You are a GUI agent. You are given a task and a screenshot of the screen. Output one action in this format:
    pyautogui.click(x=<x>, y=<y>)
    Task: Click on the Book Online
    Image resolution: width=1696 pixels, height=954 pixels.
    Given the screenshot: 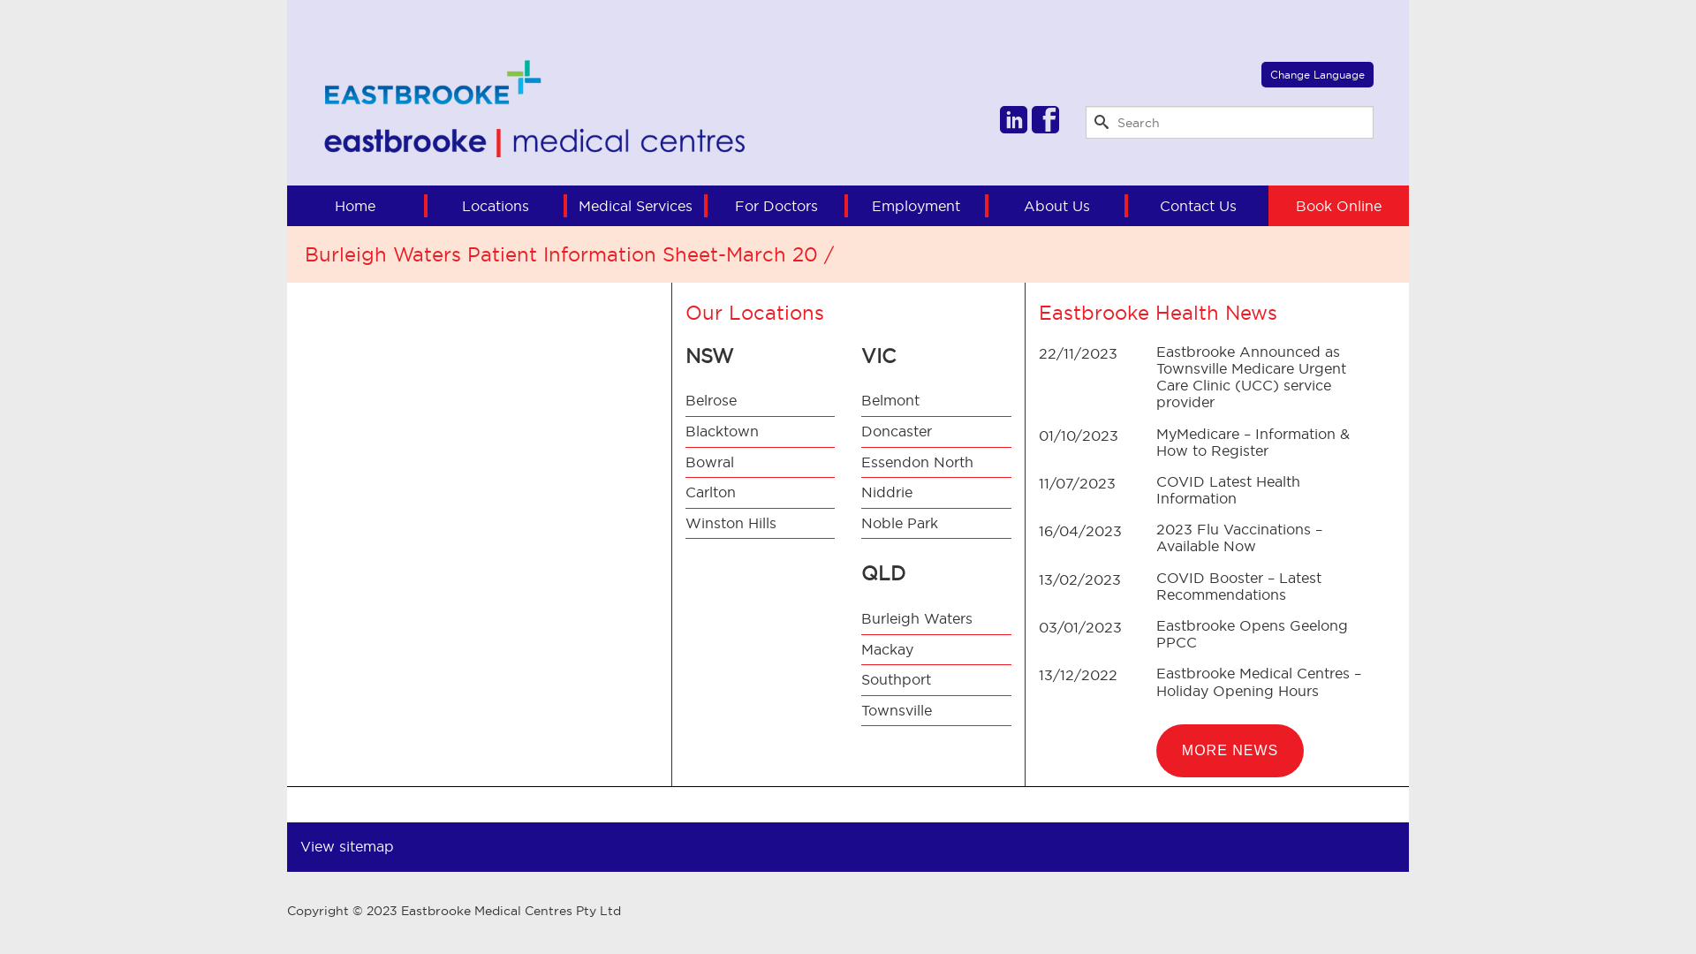 What is the action you would take?
    pyautogui.click(x=1339, y=206)
    